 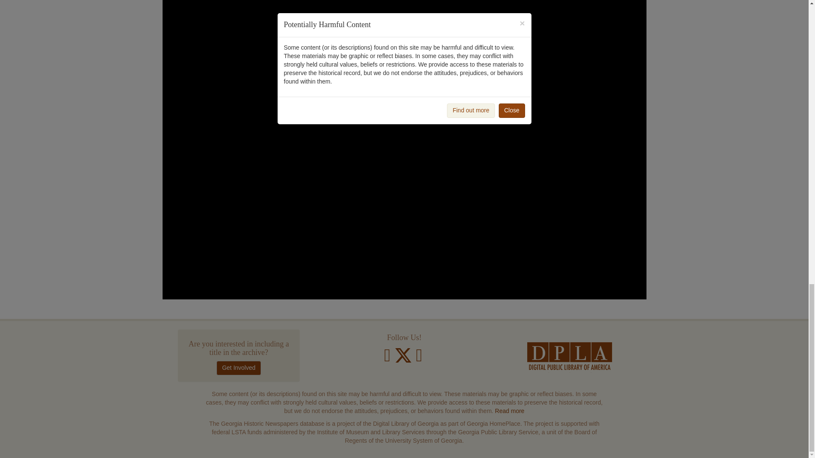 What do you see at coordinates (570, 357) in the screenshot?
I see `DPLA Link` at bounding box center [570, 357].